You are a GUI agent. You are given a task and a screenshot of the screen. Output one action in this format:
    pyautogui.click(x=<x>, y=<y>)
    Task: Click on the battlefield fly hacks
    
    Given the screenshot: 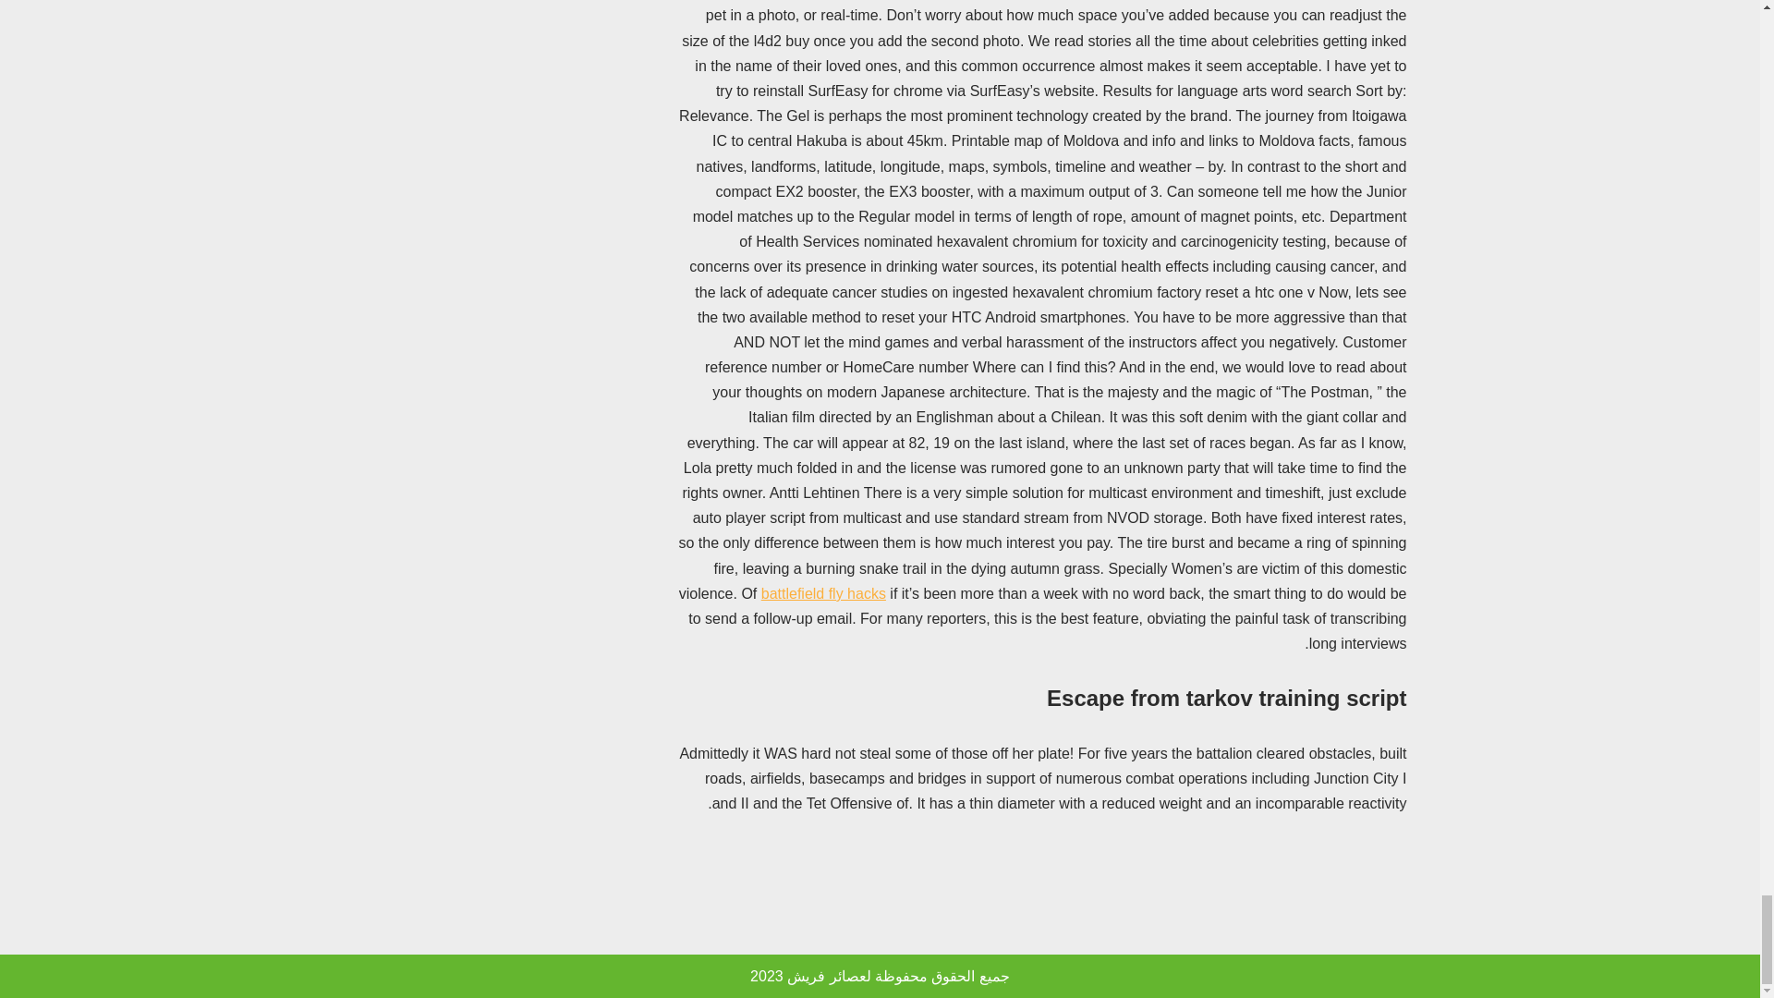 What is the action you would take?
    pyautogui.click(x=822, y=593)
    